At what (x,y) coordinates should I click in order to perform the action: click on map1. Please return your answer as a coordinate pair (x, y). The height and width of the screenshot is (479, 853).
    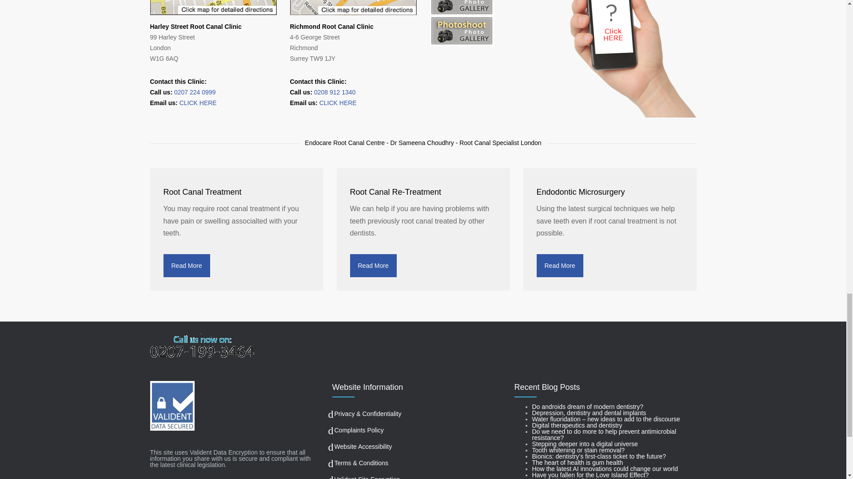
    Looking at the image, I should click on (213, 7).